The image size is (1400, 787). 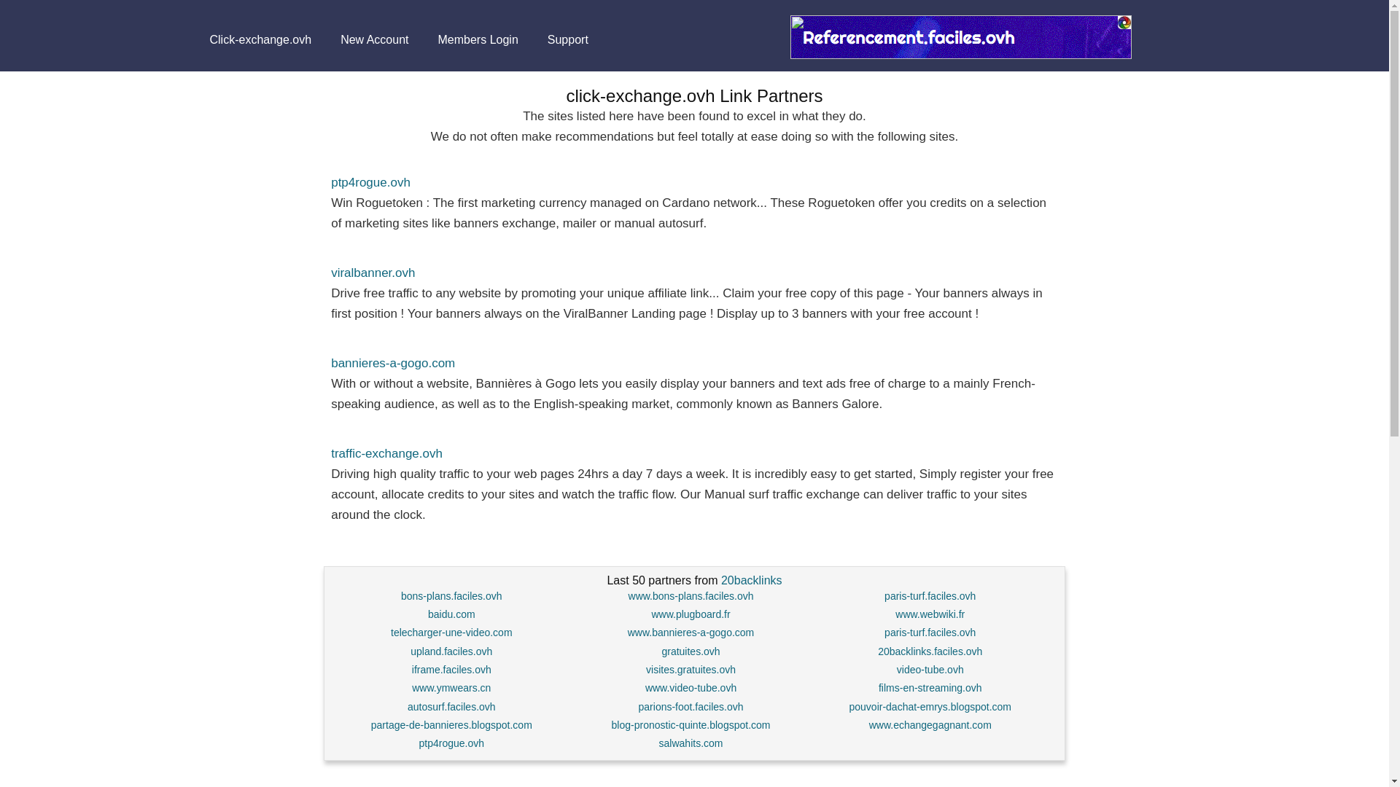 I want to click on paris-turf.faciles.ovh, so click(x=930, y=632).